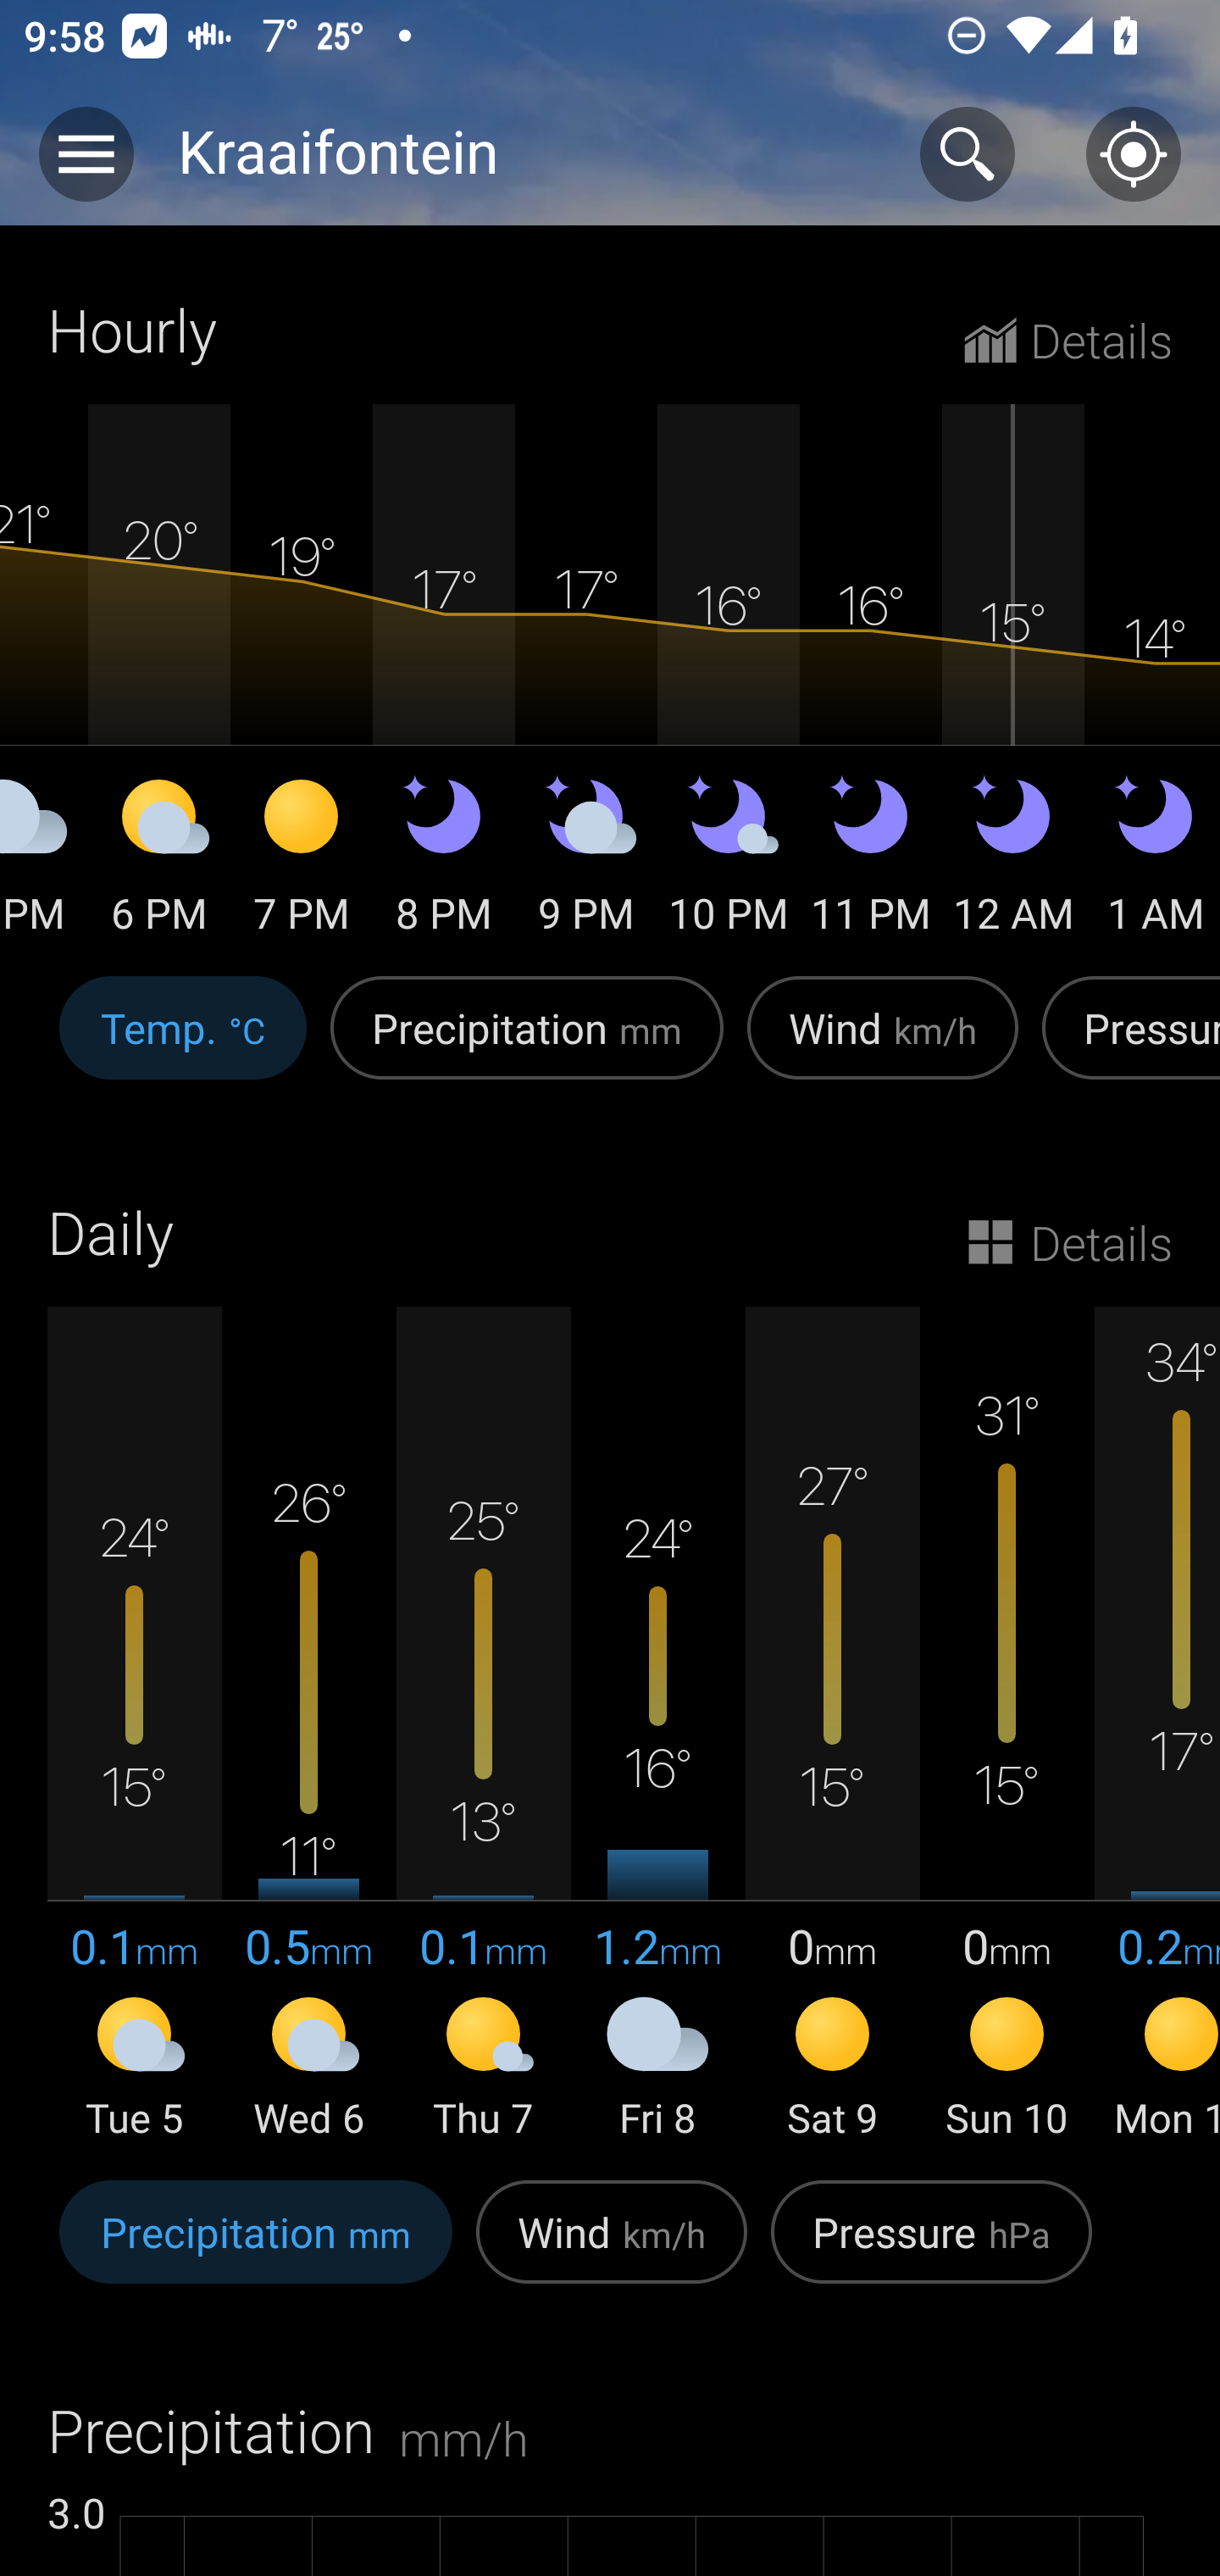  Describe the element at coordinates (483, 1725) in the screenshot. I see `25° 13° 0.1 mm Thu 7` at that location.